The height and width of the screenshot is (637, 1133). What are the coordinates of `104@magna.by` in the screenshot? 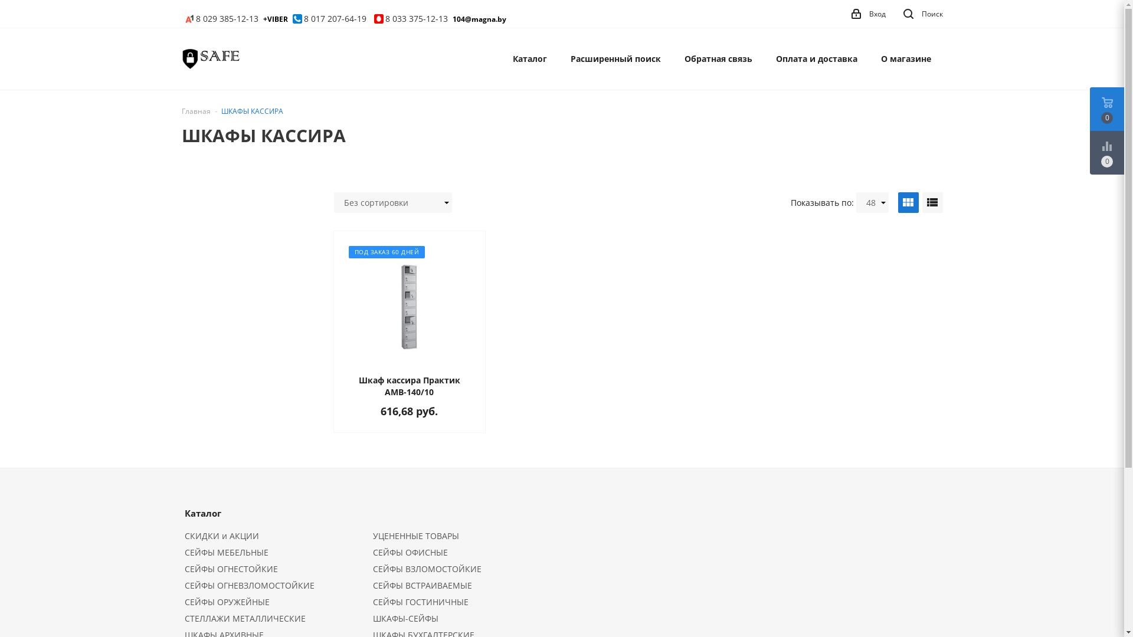 It's located at (479, 19).